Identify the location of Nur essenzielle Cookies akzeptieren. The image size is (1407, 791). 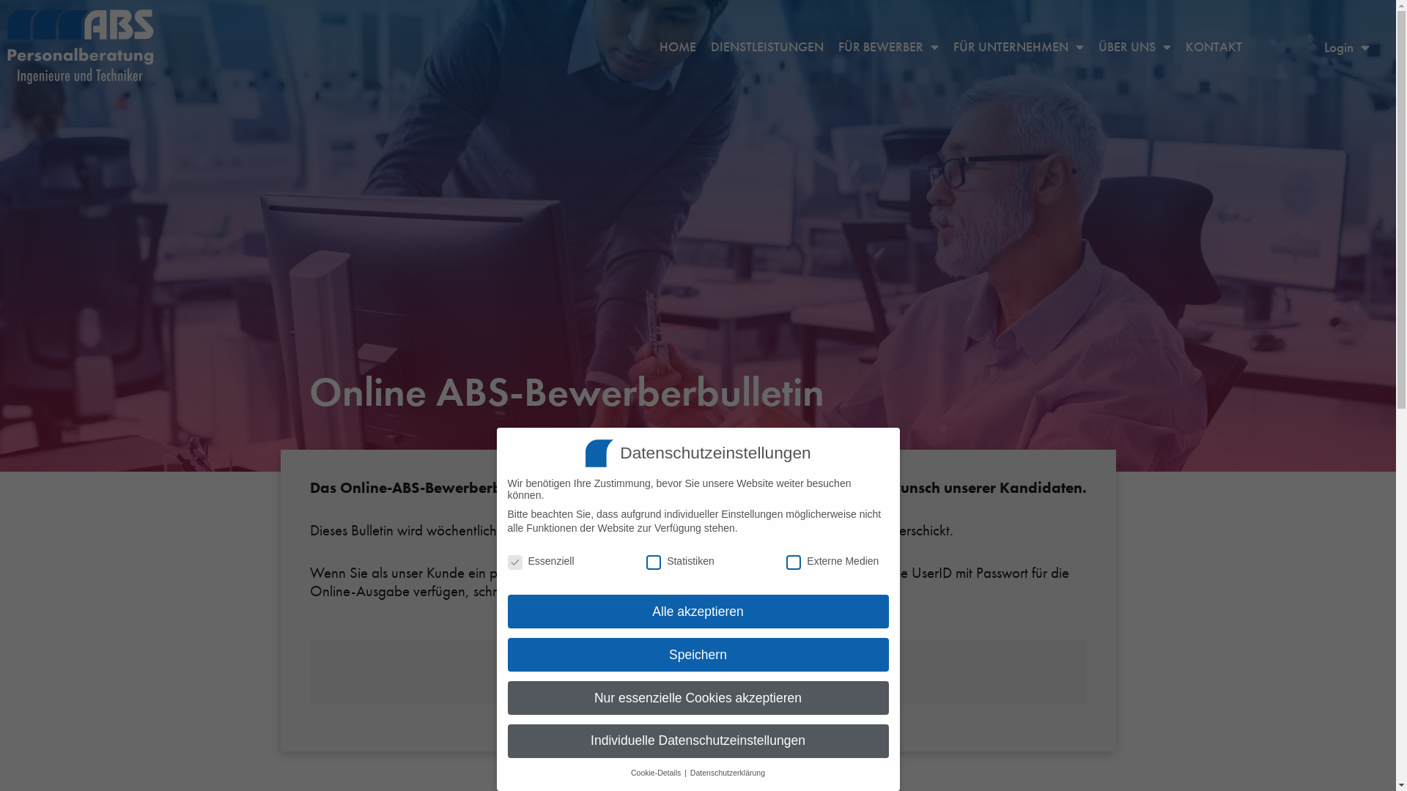
(698, 698).